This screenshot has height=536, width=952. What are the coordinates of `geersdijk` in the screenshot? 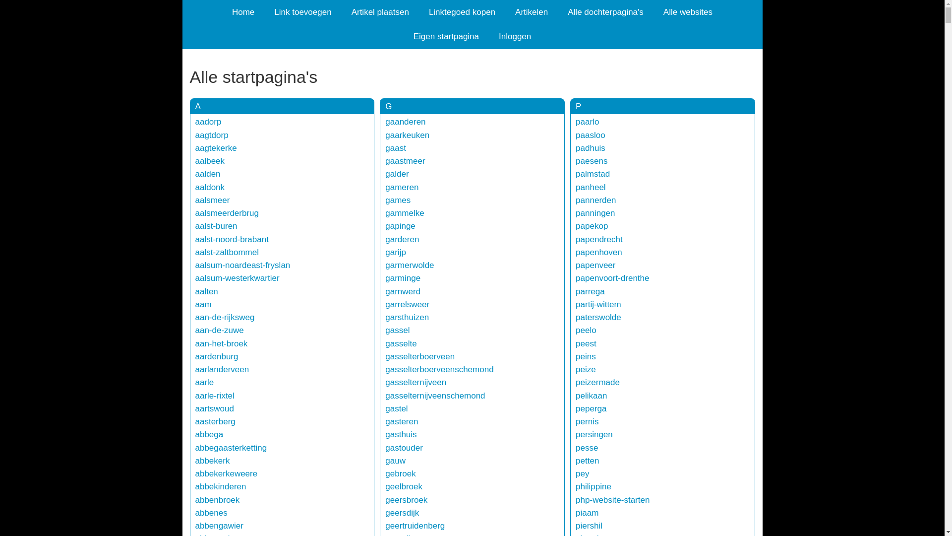 It's located at (402, 513).